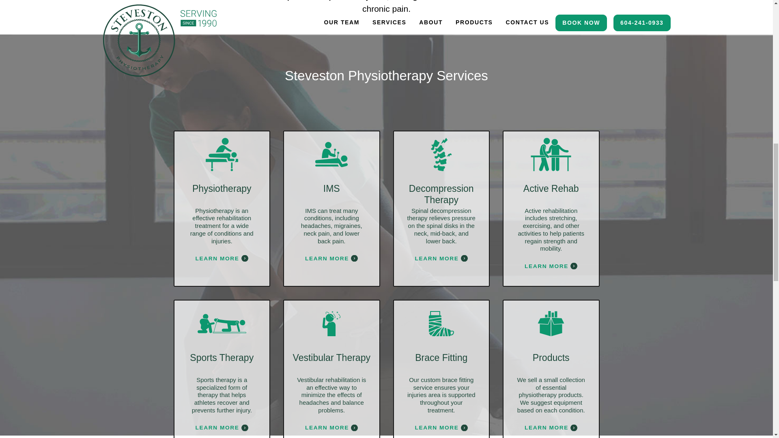 The width and height of the screenshot is (779, 438). I want to click on LEARN MORE, so click(222, 427).